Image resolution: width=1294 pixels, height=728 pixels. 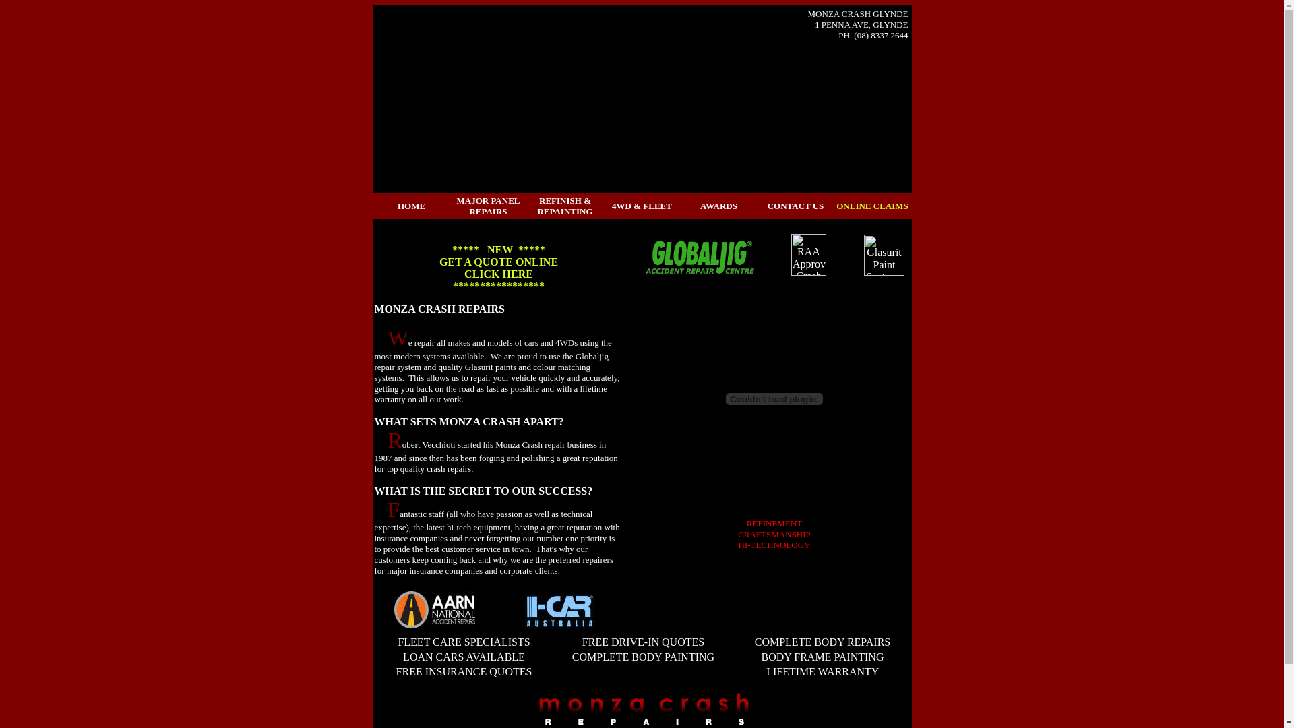 I want to click on REFINISH & REPAINTING, so click(x=565, y=206).